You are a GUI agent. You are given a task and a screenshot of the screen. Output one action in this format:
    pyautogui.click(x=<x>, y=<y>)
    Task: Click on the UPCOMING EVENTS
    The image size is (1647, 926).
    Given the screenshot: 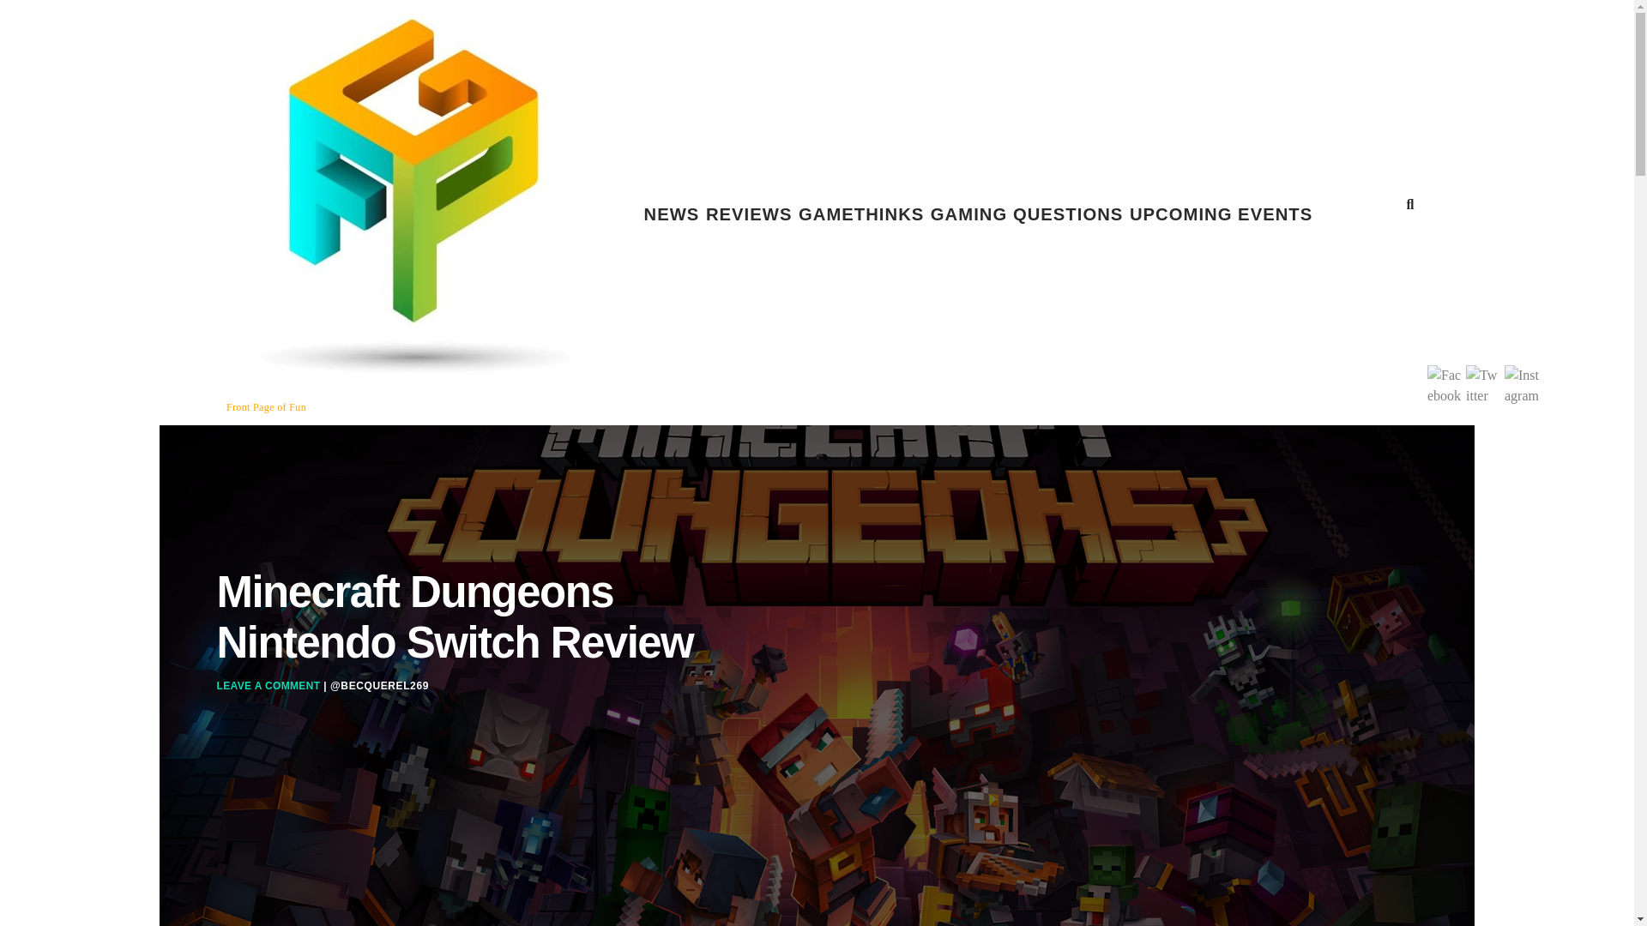 What is the action you would take?
    pyautogui.click(x=1222, y=214)
    